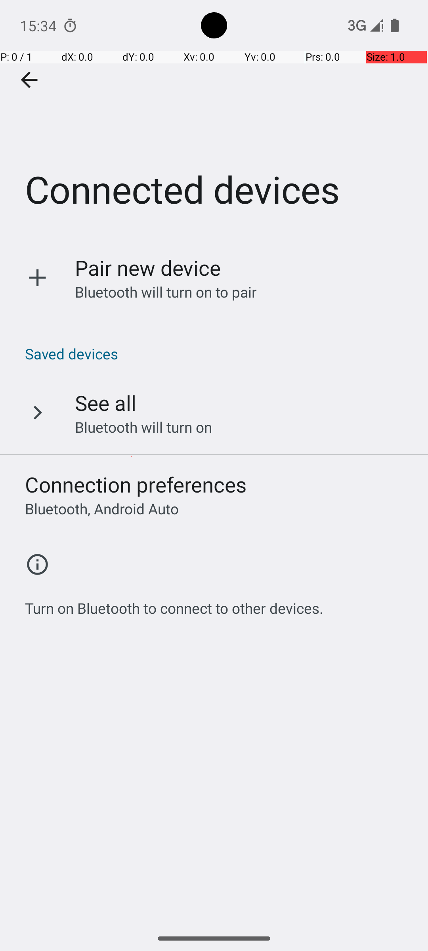 This screenshot has height=951, width=428. What do you see at coordinates (166, 292) in the screenshot?
I see `Bluetooth will turn on to pair` at bounding box center [166, 292].